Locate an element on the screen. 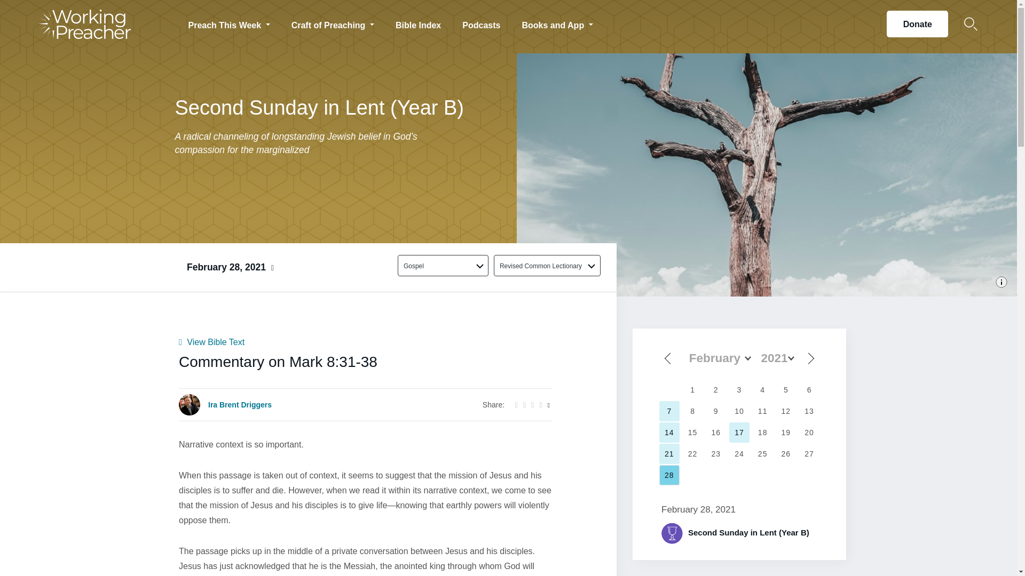 The height and width of the screenshot is (576, 1025). Bible Index is located at coordinates (419, 23).